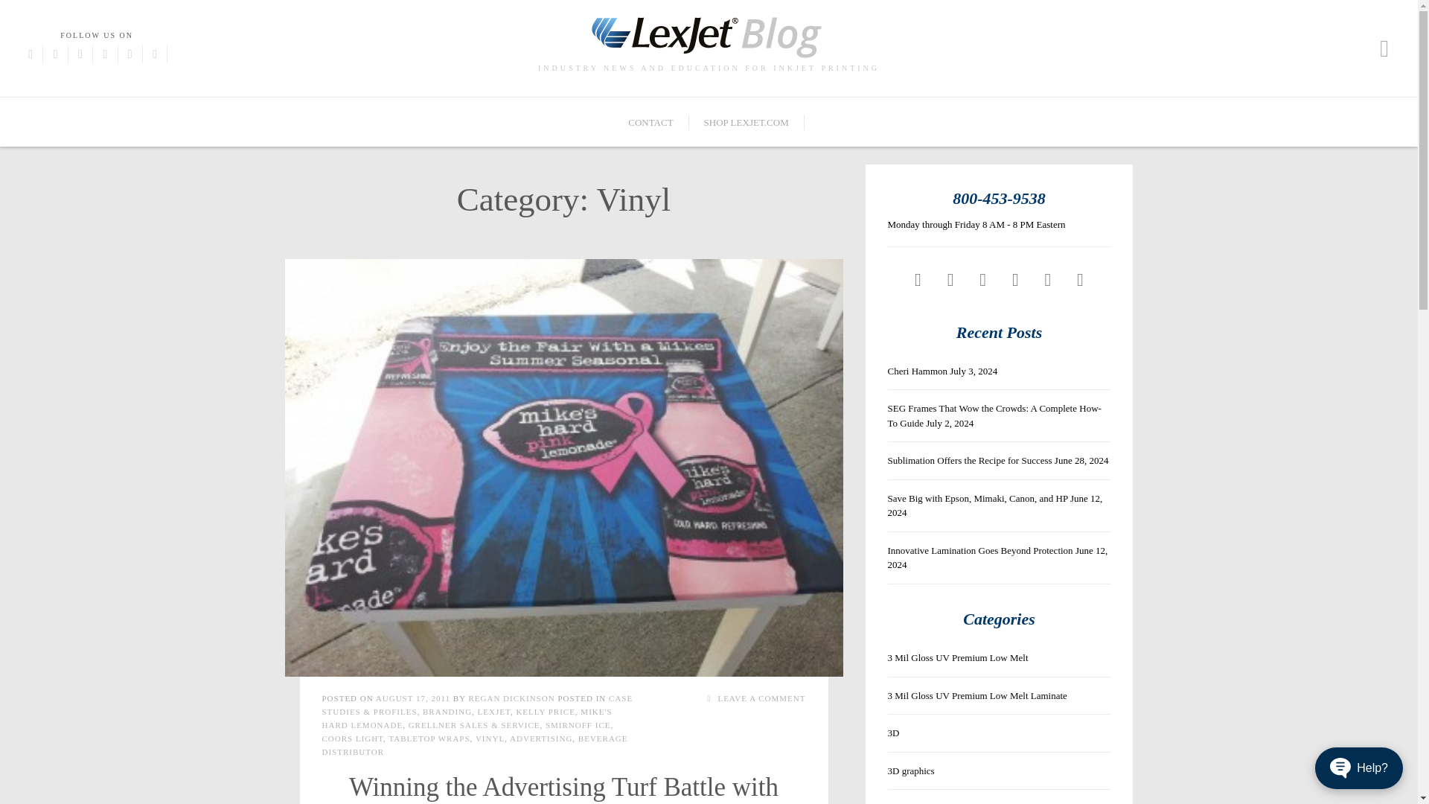  Describe the element at coordinates (545, 712) in the screenshot. I see `KELLY PRICE` at that location.